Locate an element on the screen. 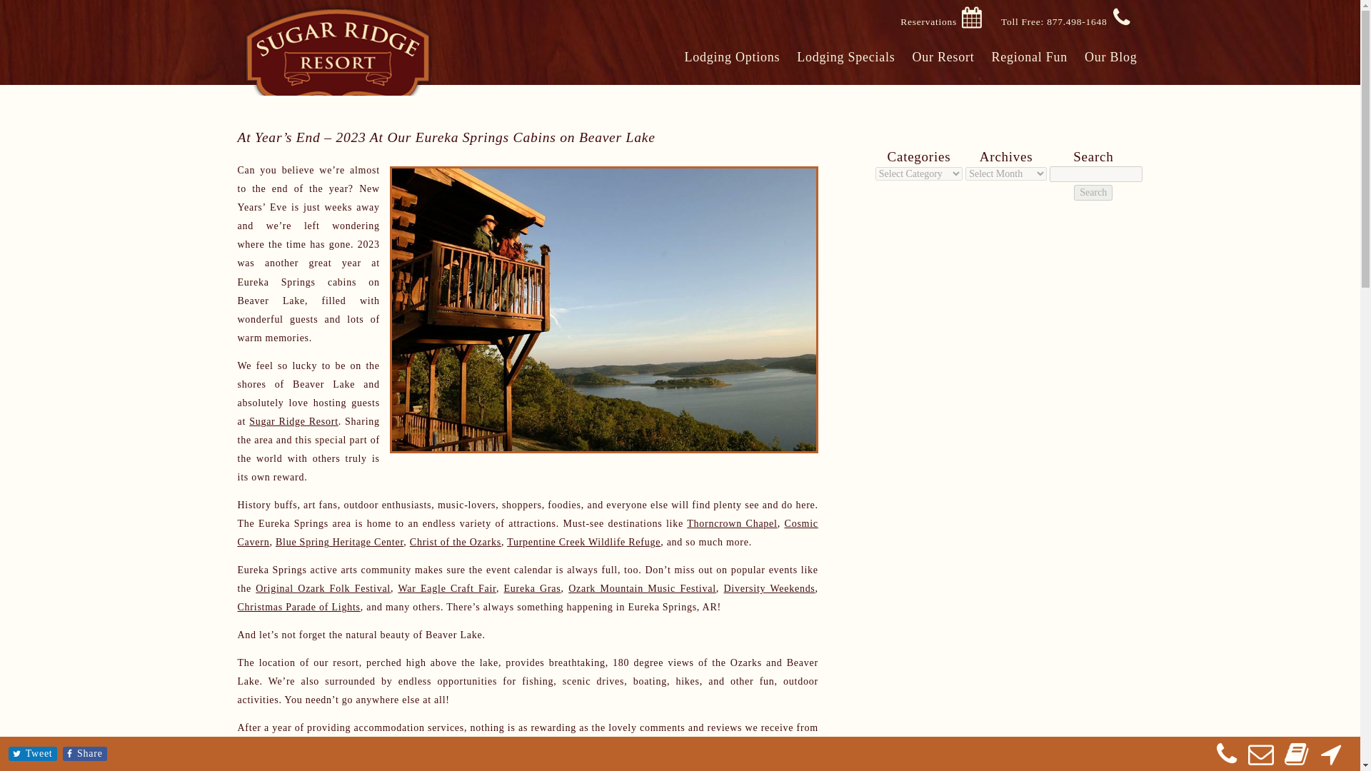 The height and width of the screenshot is (771, 1371). Reservations is located at coordinates (928, 22).